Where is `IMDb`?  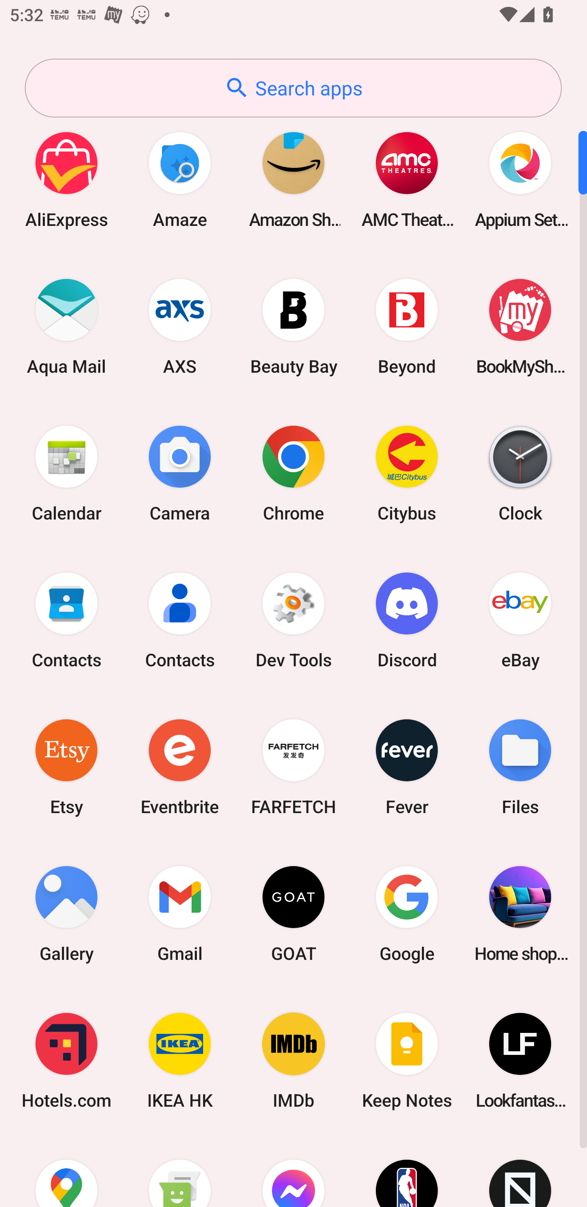
IMDb is located at coordinates (293, 1061).